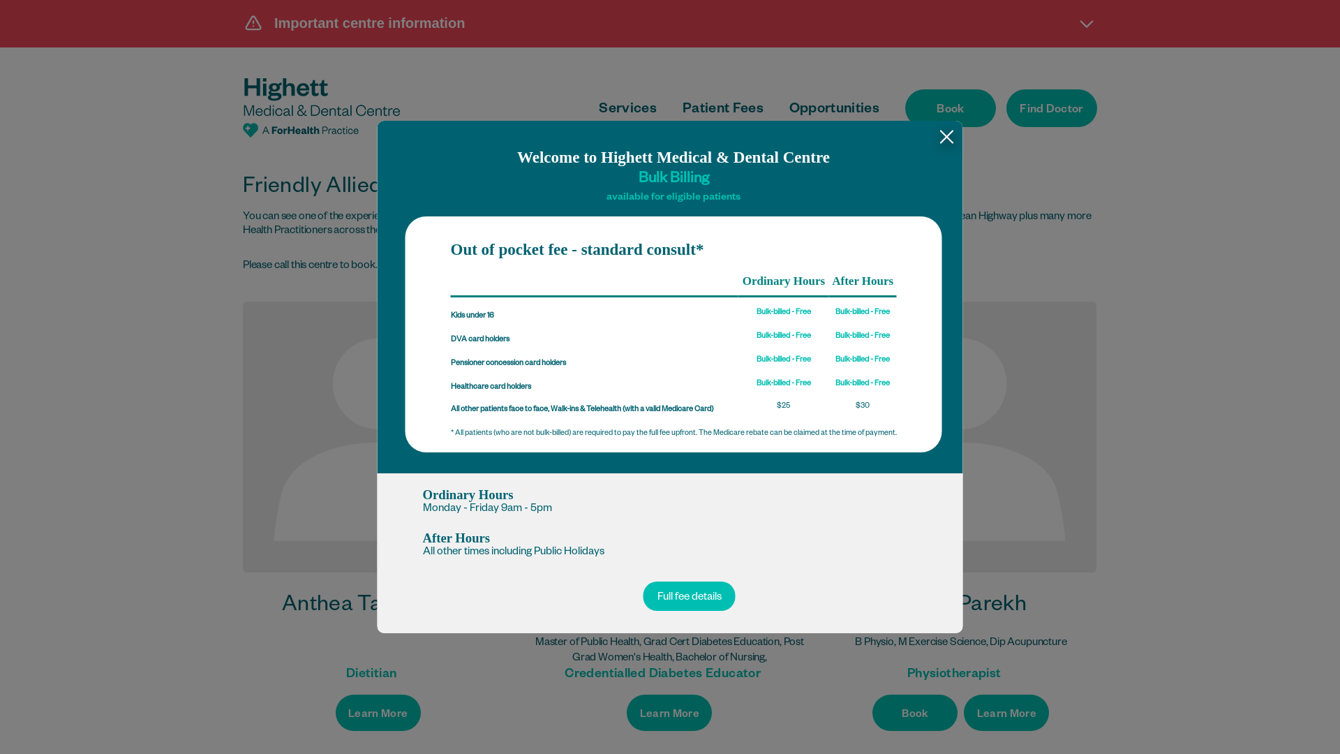 The image size is (1340, 754). I want to click on Harsh Parekh, so click(961, 437).